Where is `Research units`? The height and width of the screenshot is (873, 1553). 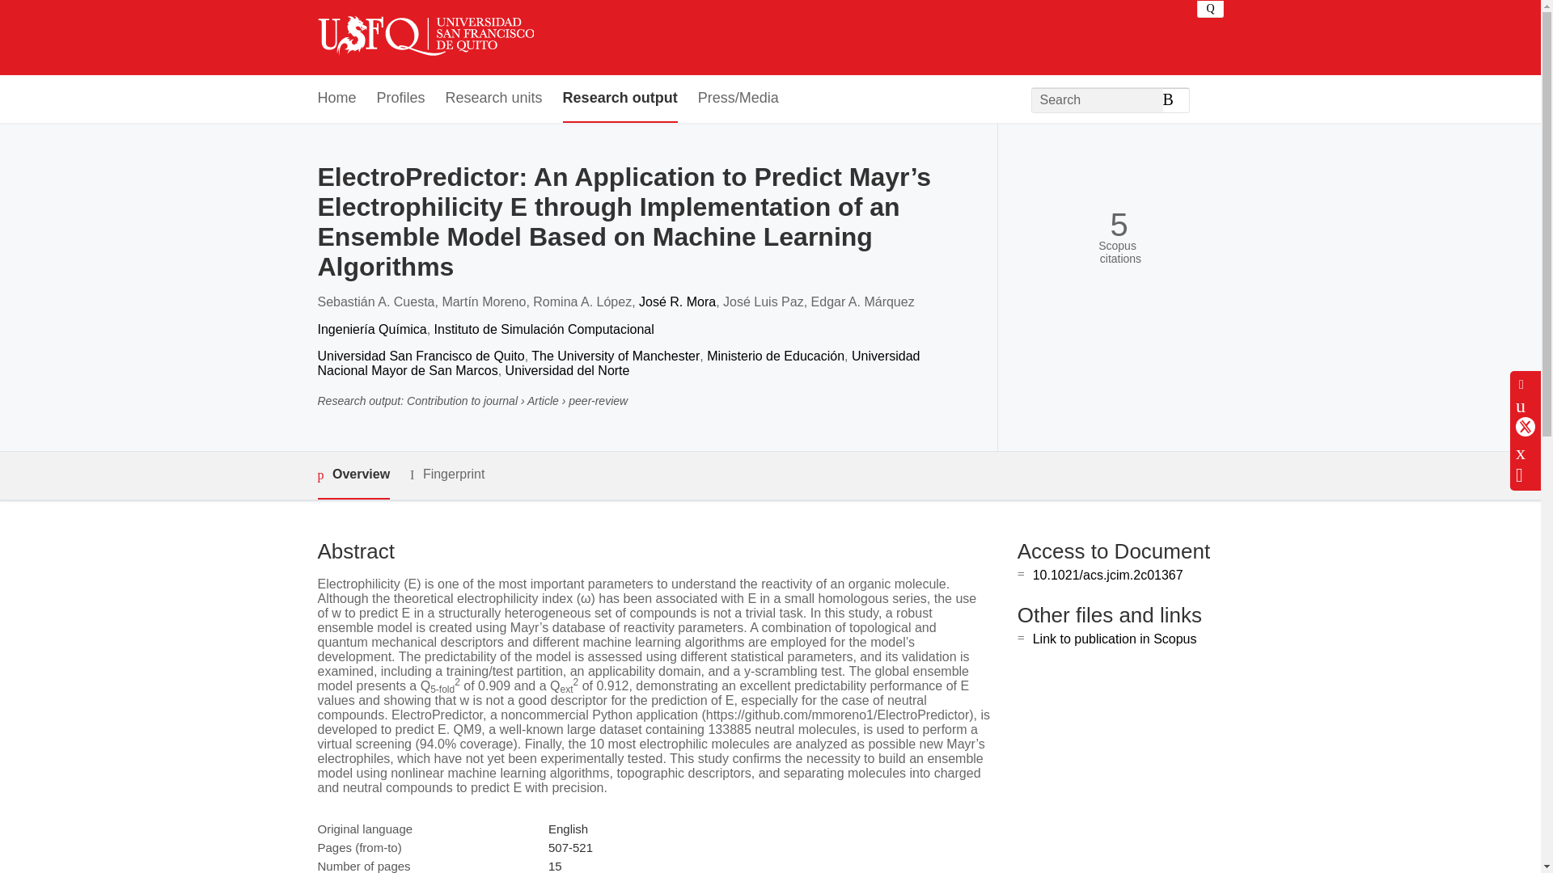 Research units is located at coordinates (493, 99).